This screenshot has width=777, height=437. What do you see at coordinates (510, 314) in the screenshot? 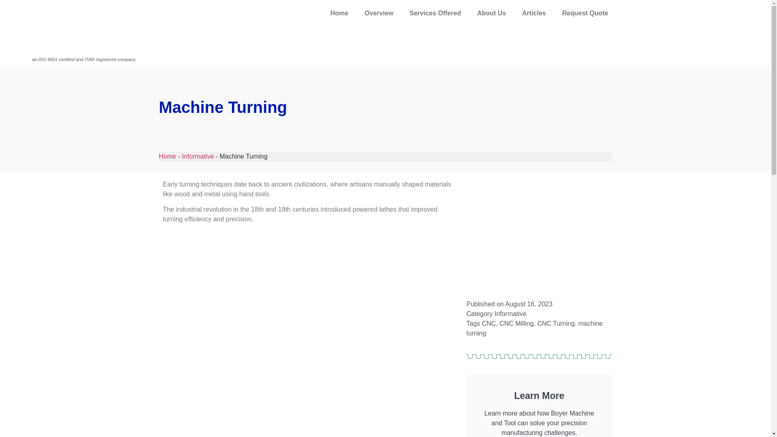
I see `Informative` at bounding box center [510, 314].